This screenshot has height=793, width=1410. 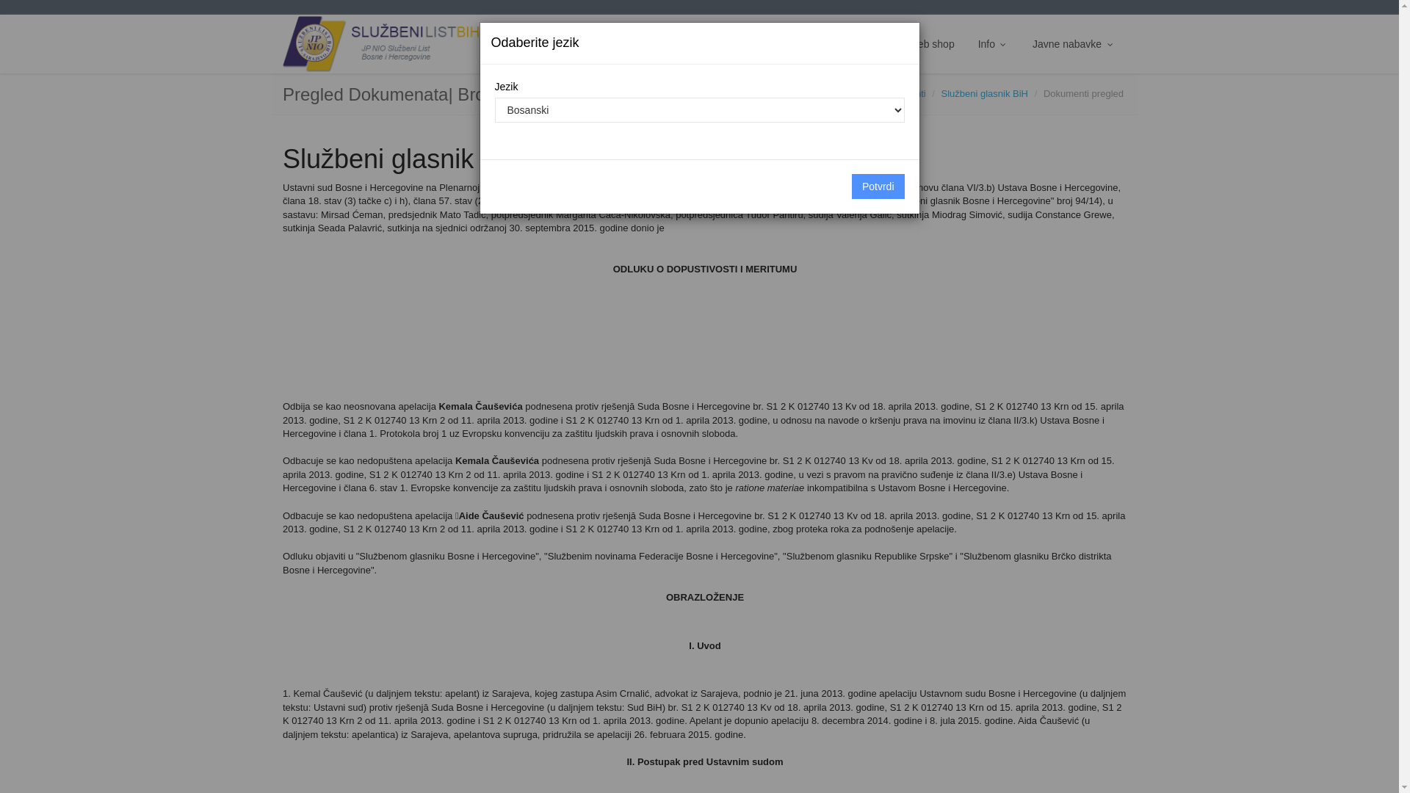 What do you see at coordinates (931, 44) in the screenshot?
I see `Web shop` at bounding box center [931, 44].